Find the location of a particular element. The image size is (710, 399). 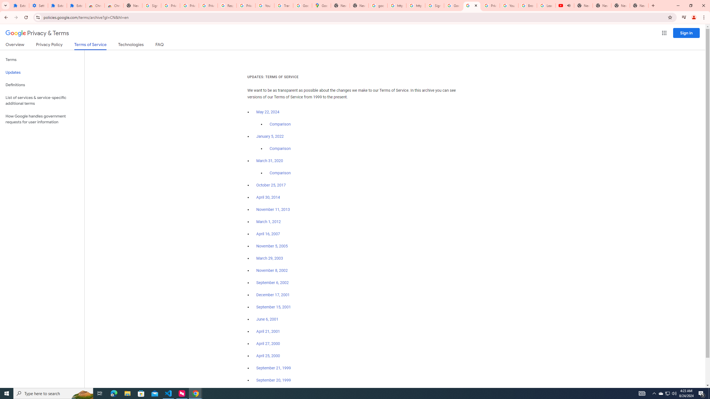

January 5, 2022 is located at coordinates (270, 136).